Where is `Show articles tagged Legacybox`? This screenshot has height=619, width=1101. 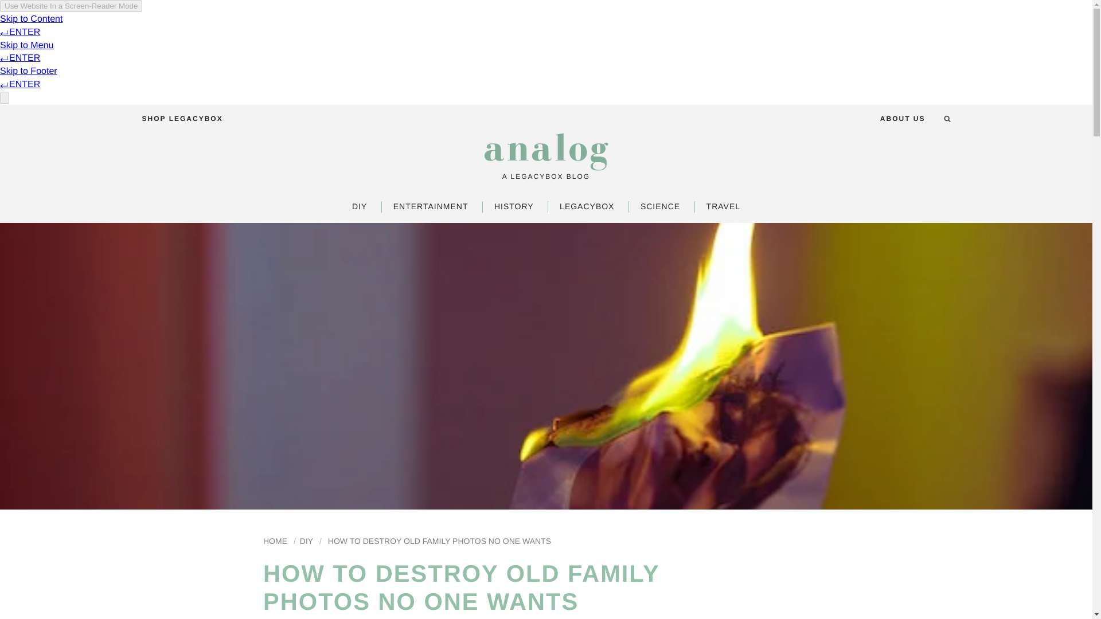 Show articles tagged Legacybox is located at coordinates (587, 206).